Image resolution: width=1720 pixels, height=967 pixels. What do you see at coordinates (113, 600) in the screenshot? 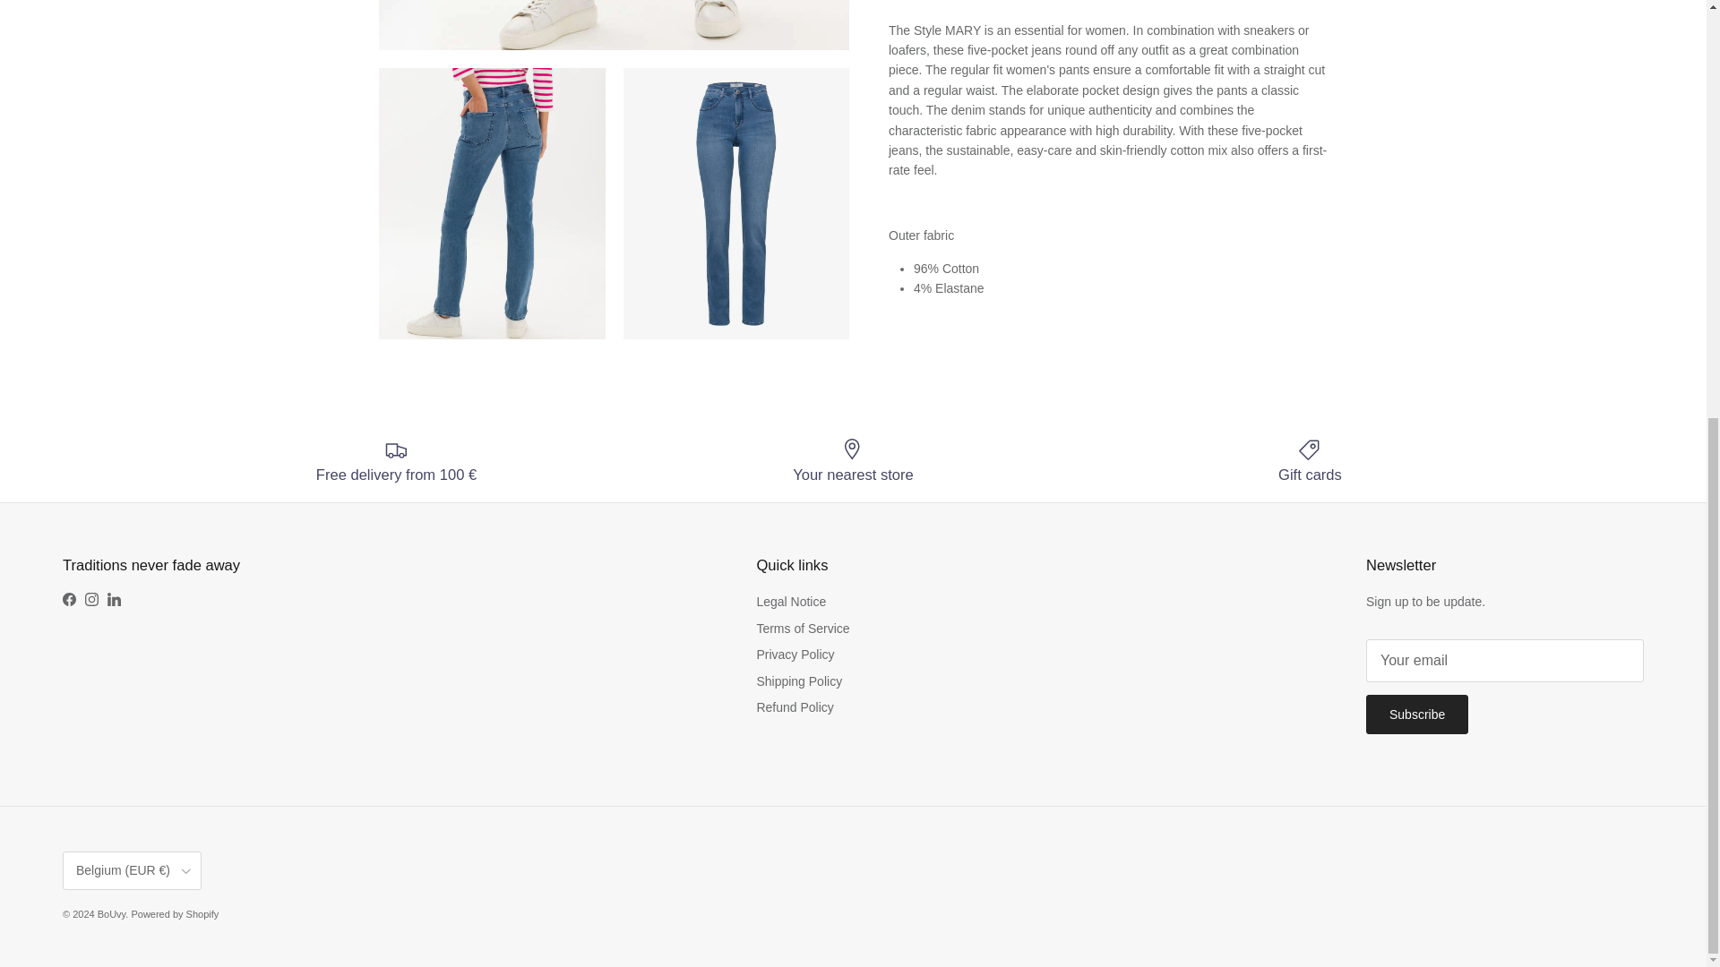
I see `BoUvy on LinkedIn` at bounding box center [113, 600].